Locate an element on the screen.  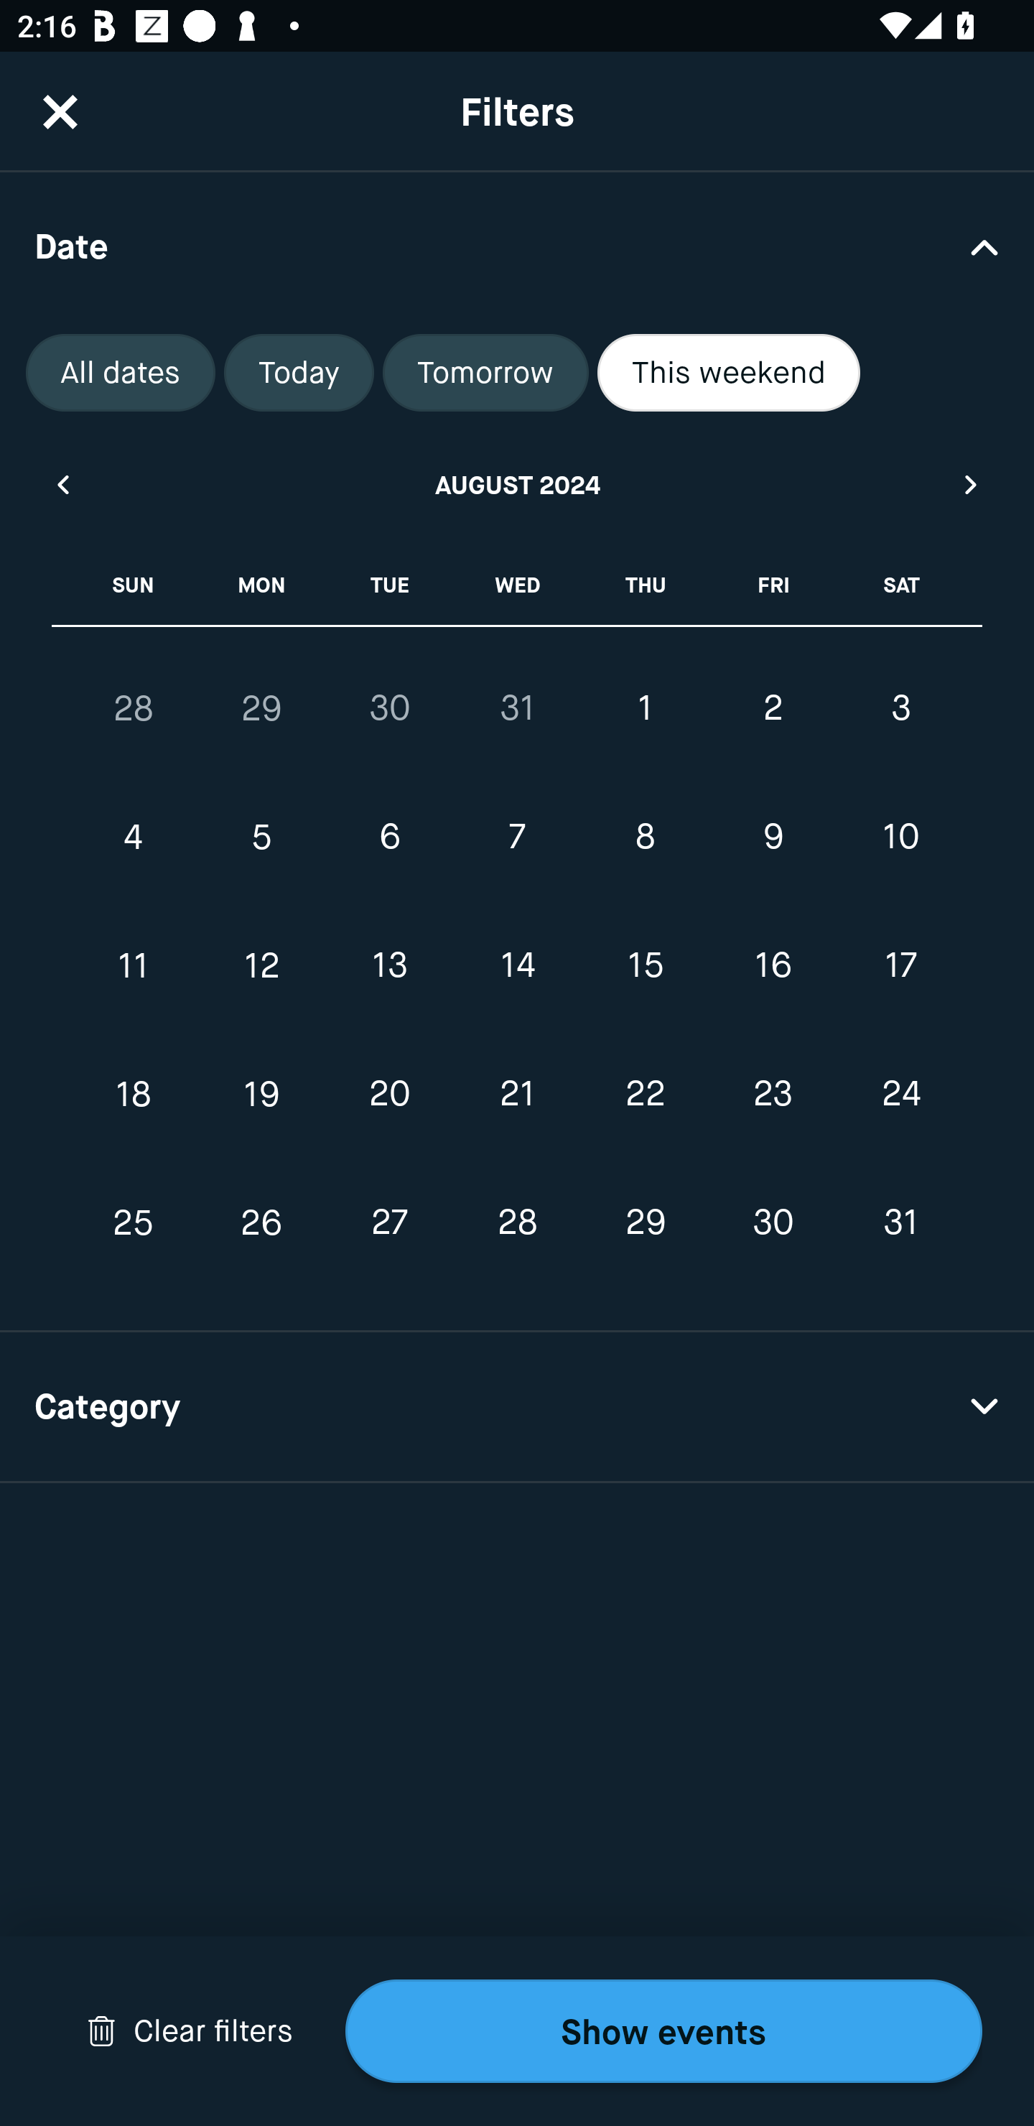
24 is located at coordinates (900, 1093).